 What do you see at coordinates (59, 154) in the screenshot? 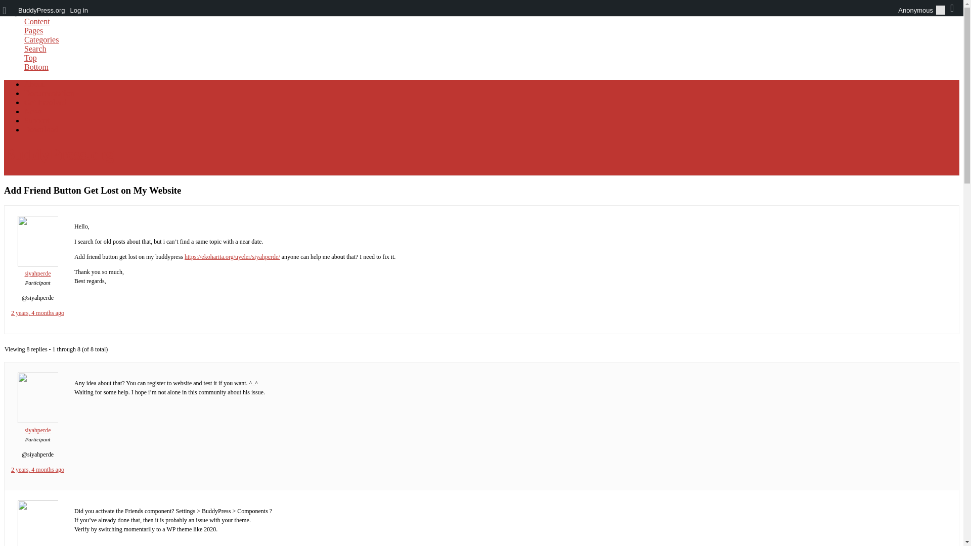
I see `BuddyPress.org` at bounding box center [59, 154].